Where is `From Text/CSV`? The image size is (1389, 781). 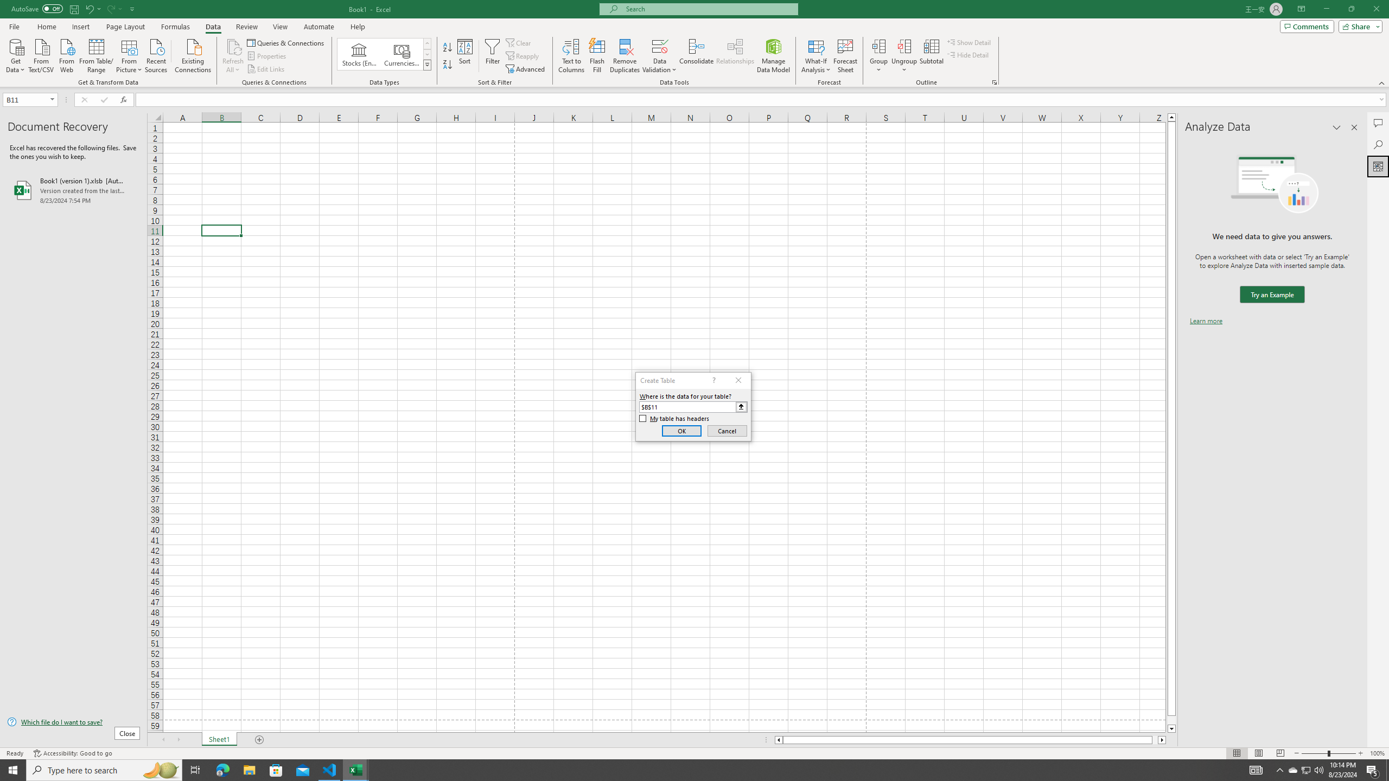 From Text/CSV is located at coordinates (41, 55).